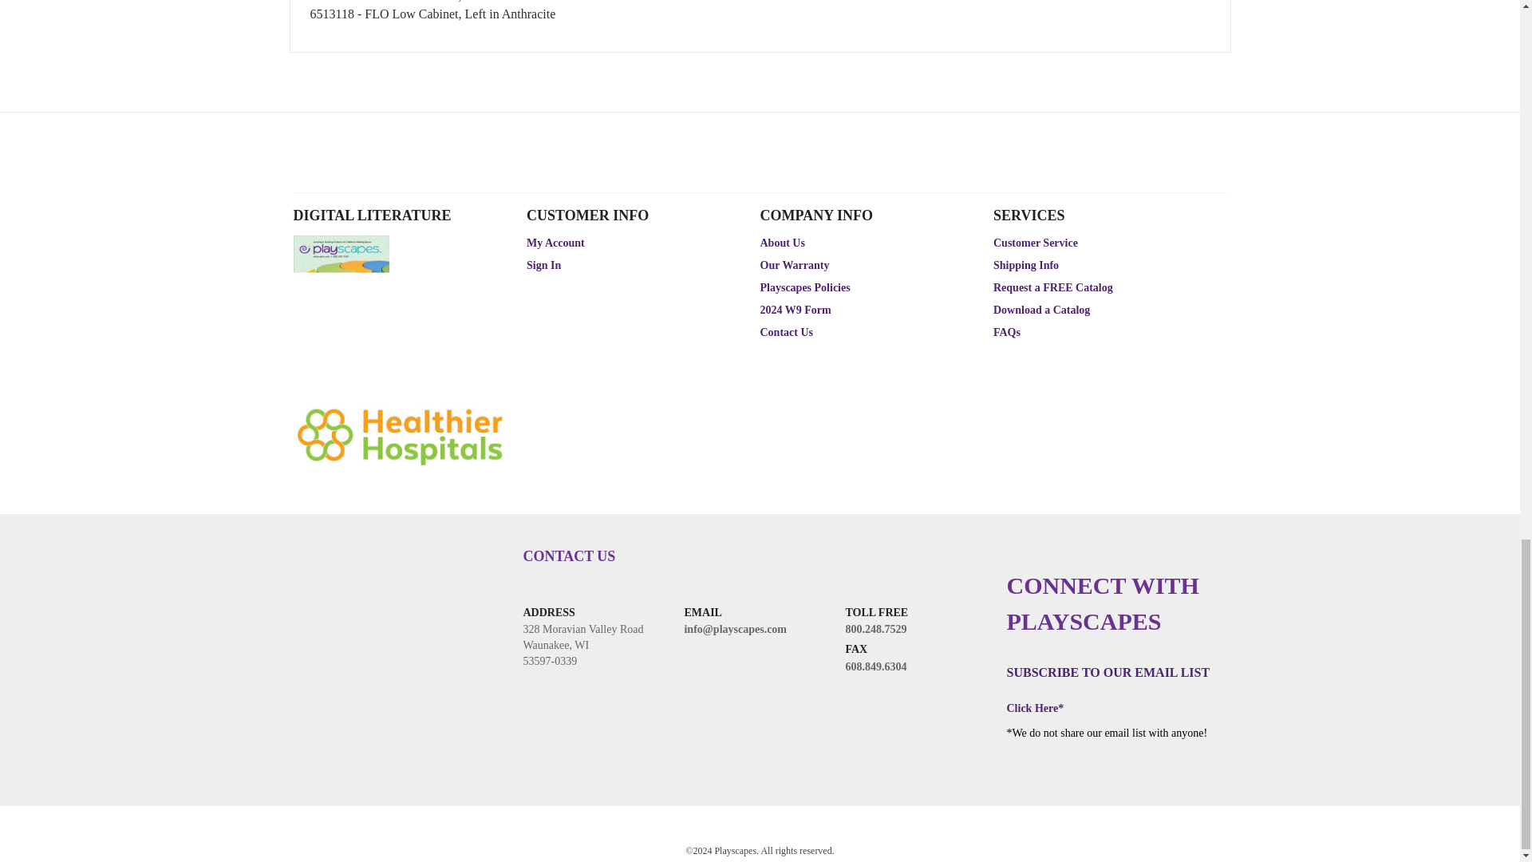  What do you see at coordinates (1108, 672) in the screenshot?
I see `Subscribe to our email list` at bounding box center [1108, 672].